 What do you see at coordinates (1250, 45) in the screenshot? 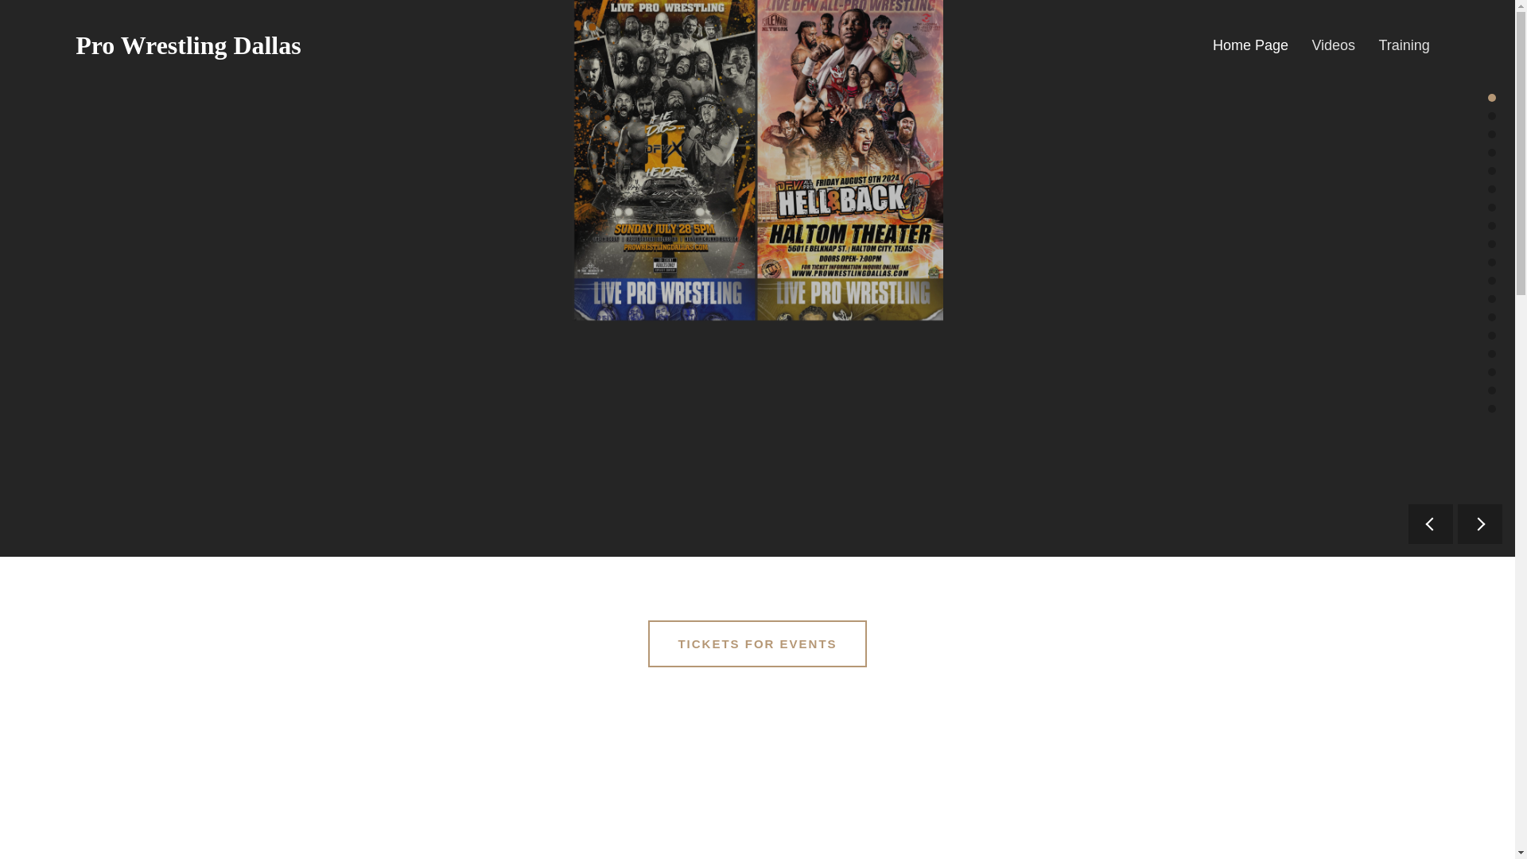
I see `Home Page` at bounding box center [1250, 45].